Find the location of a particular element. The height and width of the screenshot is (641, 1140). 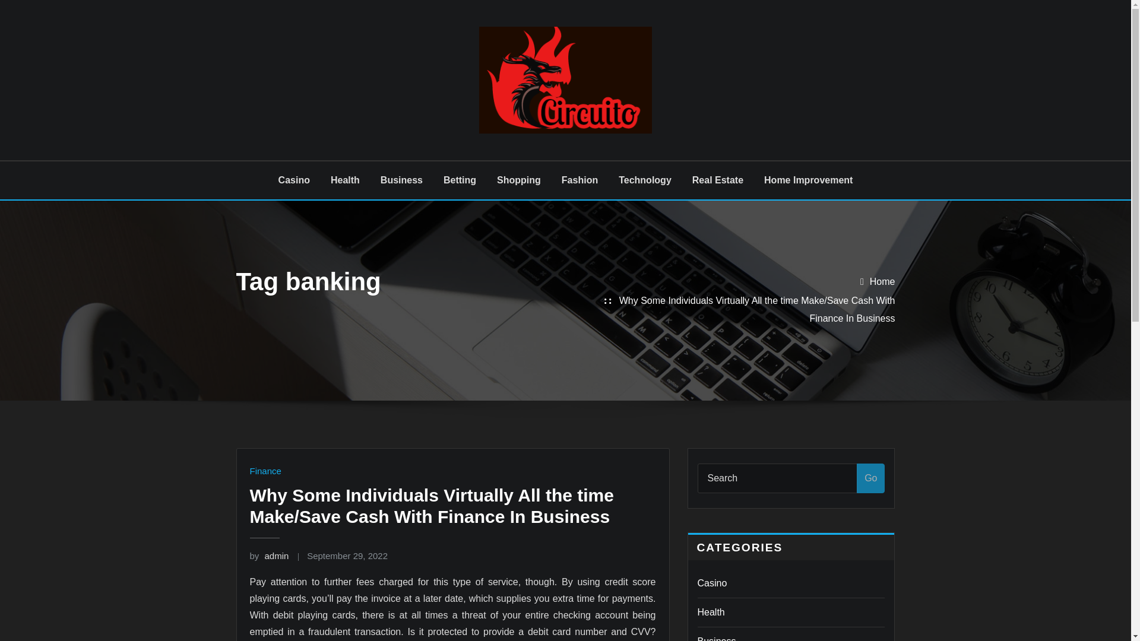

Health is located at coordinates (710, 612).